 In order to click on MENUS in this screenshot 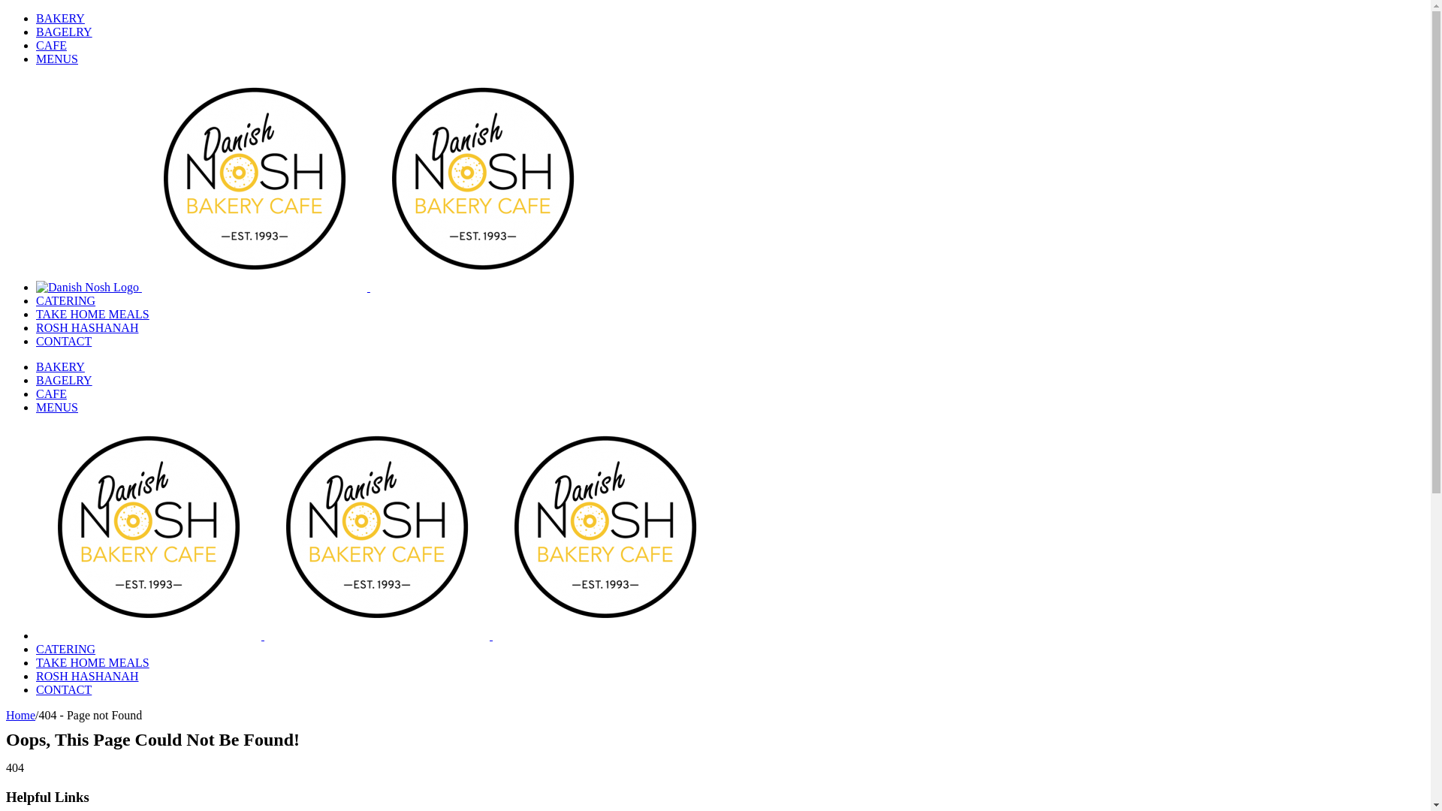, I will do `click(57, 59)`.